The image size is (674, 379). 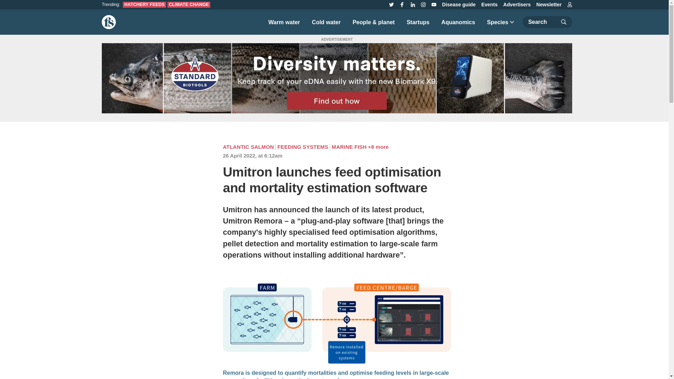 What do you see at coordinates (391, 4) in the screenshot?
I see `Twitter` at bounding box center [391, 4].